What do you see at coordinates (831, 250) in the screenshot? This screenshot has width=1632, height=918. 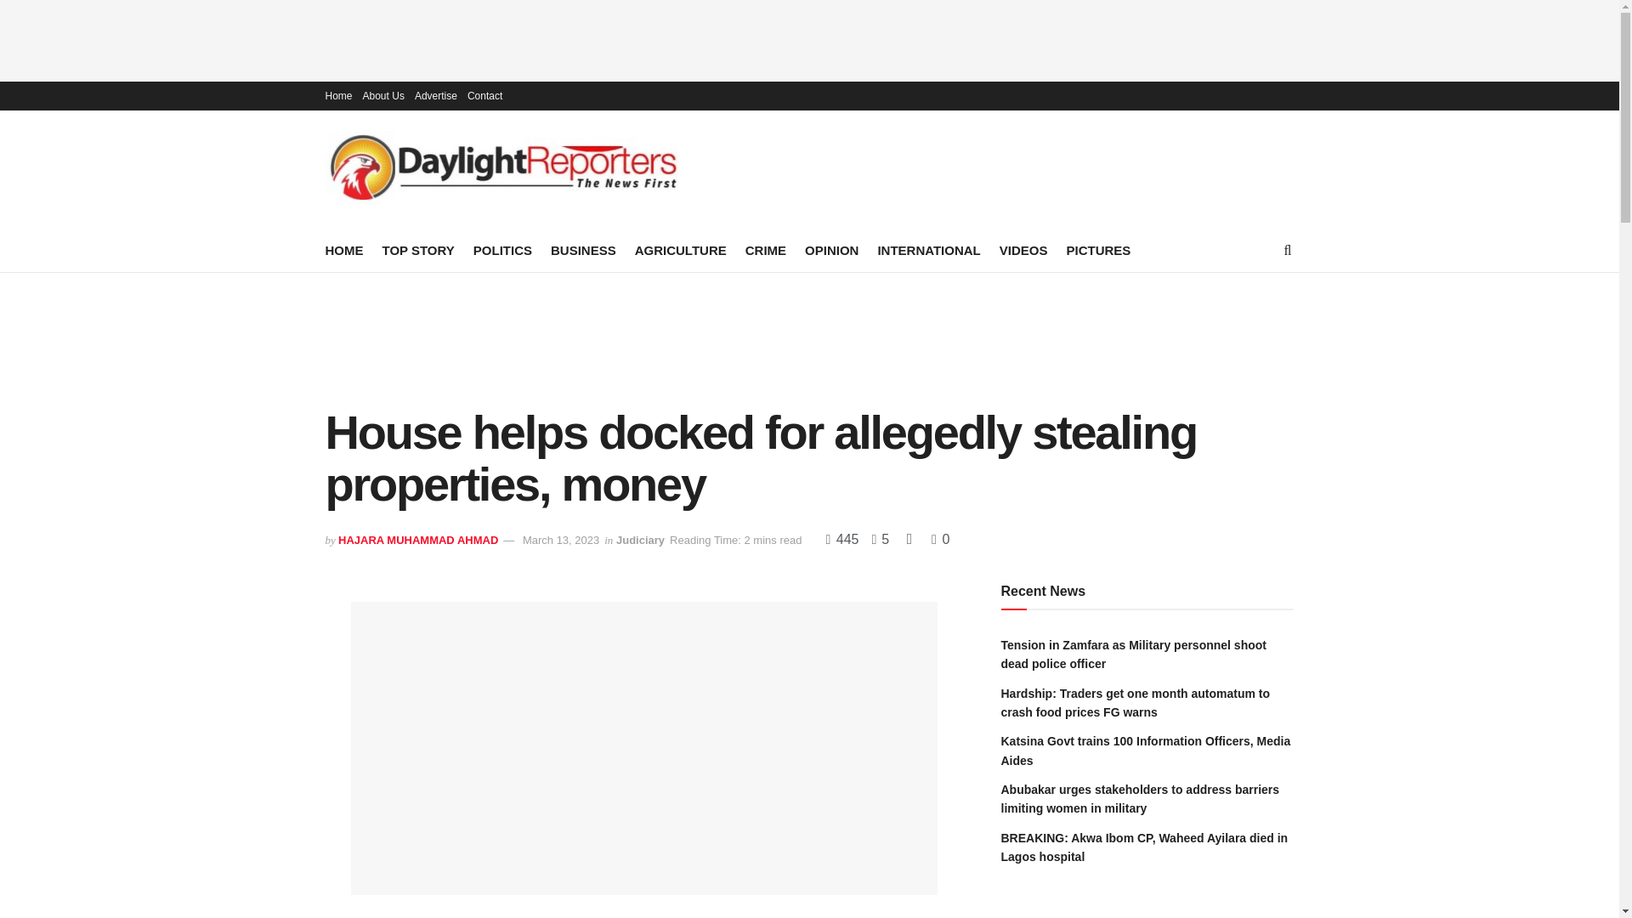 I see `OPINION` at bounding box center [831, 250].